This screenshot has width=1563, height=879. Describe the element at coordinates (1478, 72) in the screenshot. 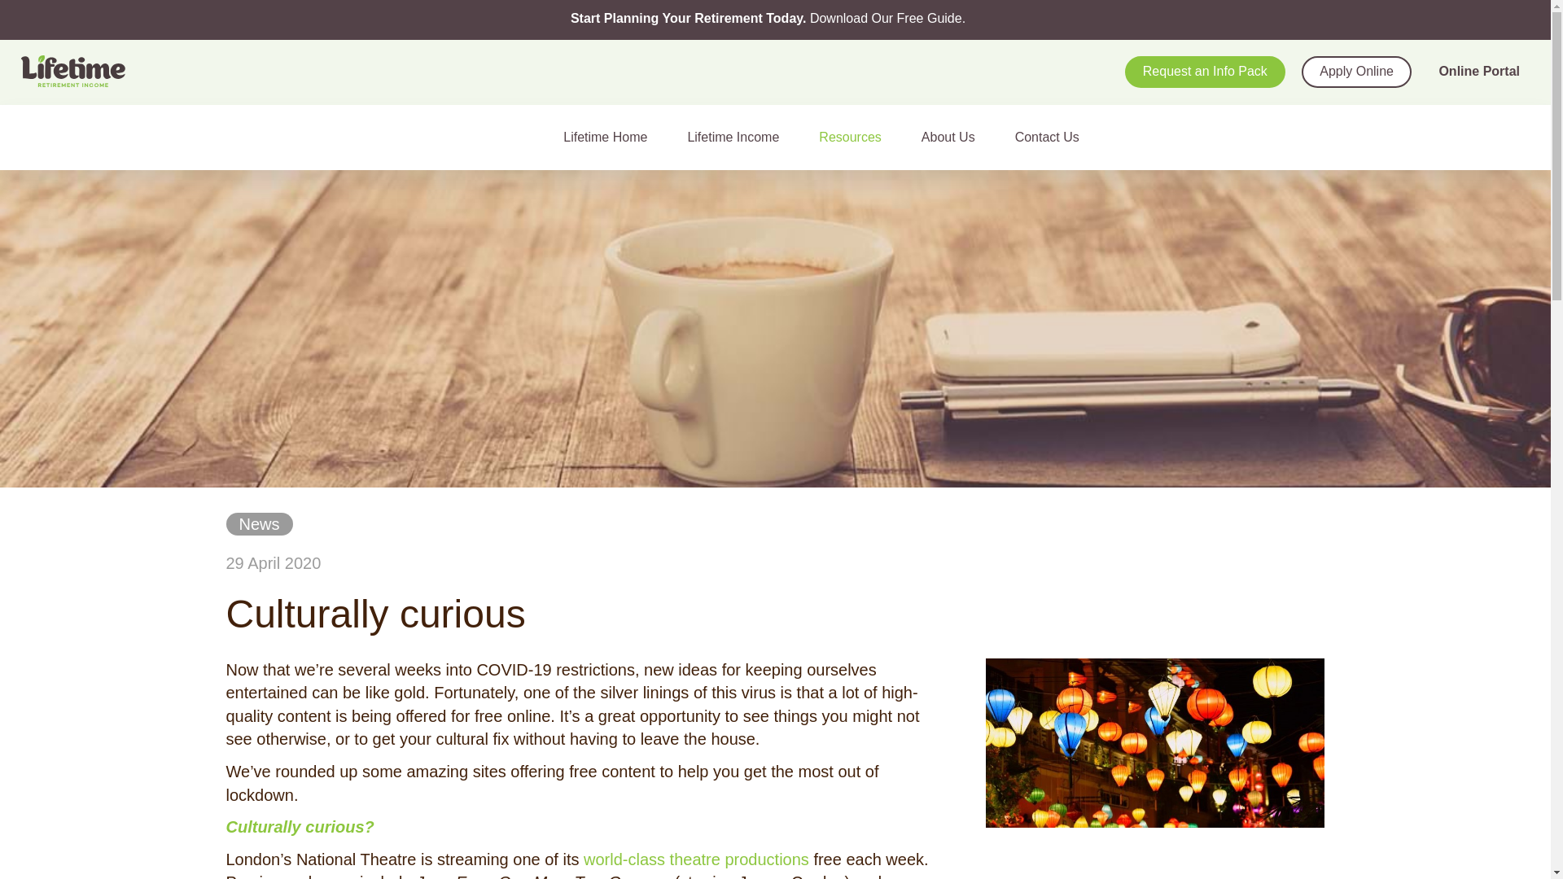

I see `Online Portal` at that location.